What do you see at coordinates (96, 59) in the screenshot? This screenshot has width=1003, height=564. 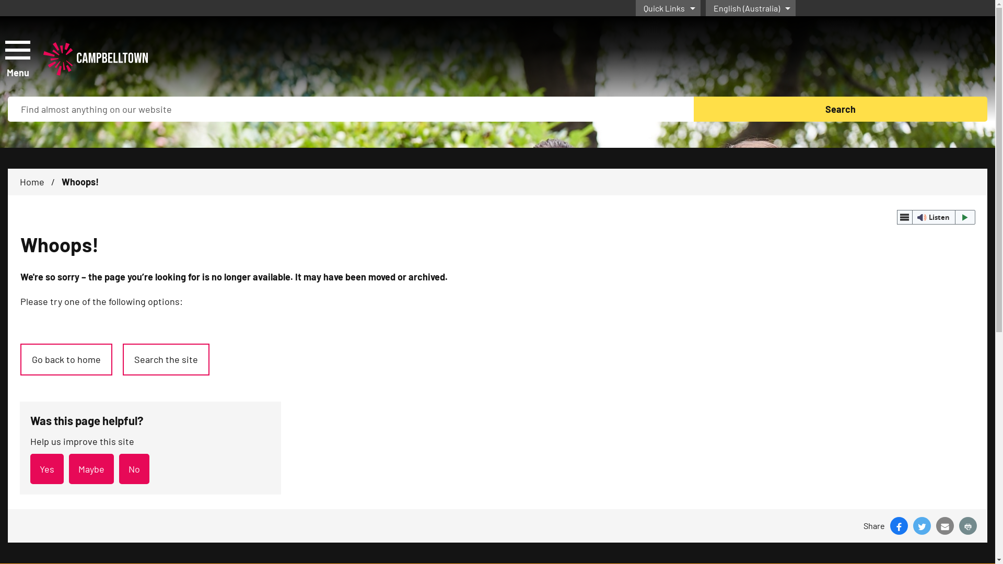 I see `Home - Campbelltown City Council - Logo` at bounding box center [96, 59].